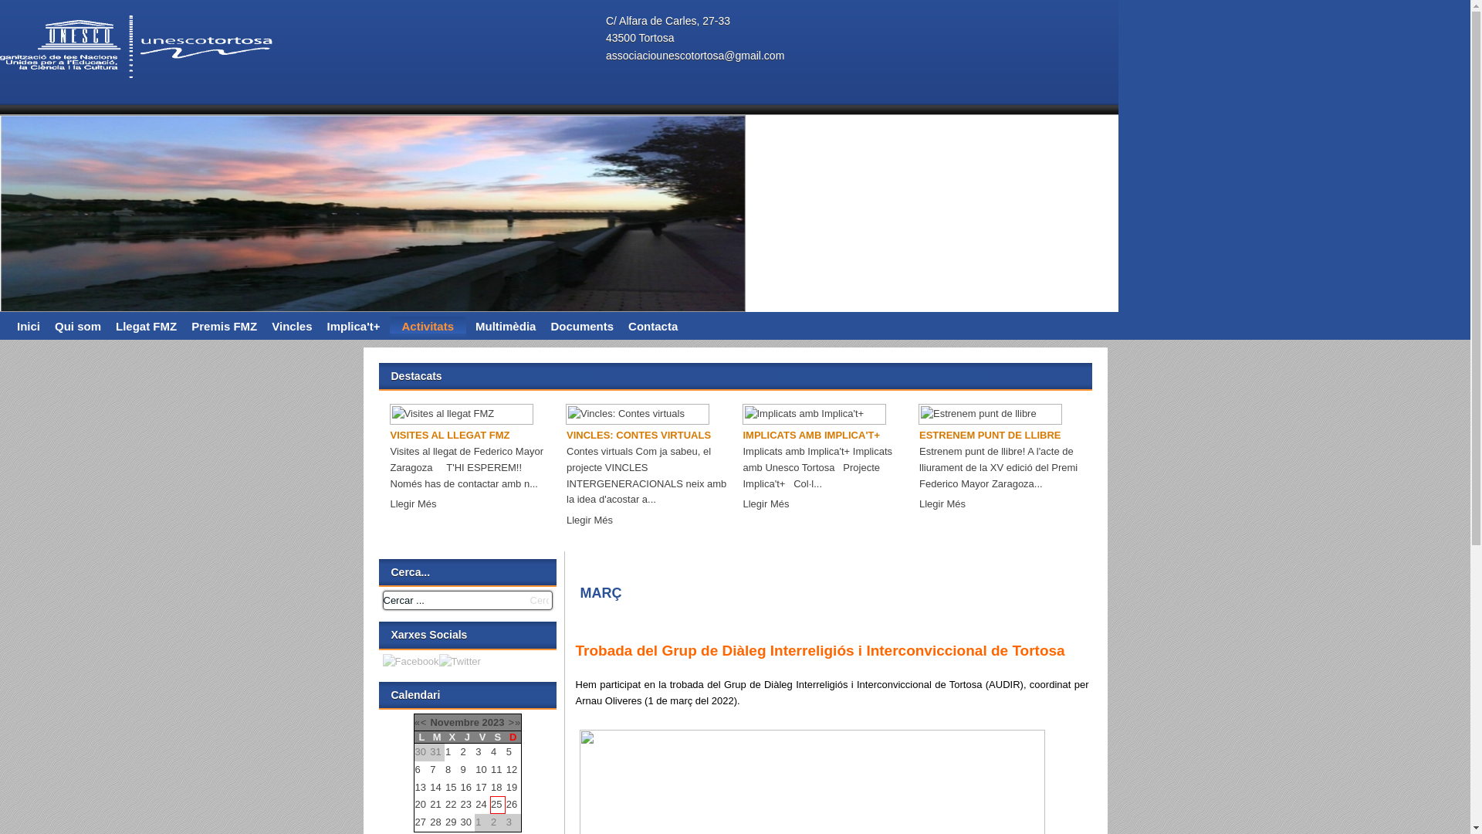  What do you see at coordinates (435, 805) in the screenshot?
I see `21` at bounding box center [435, 805].